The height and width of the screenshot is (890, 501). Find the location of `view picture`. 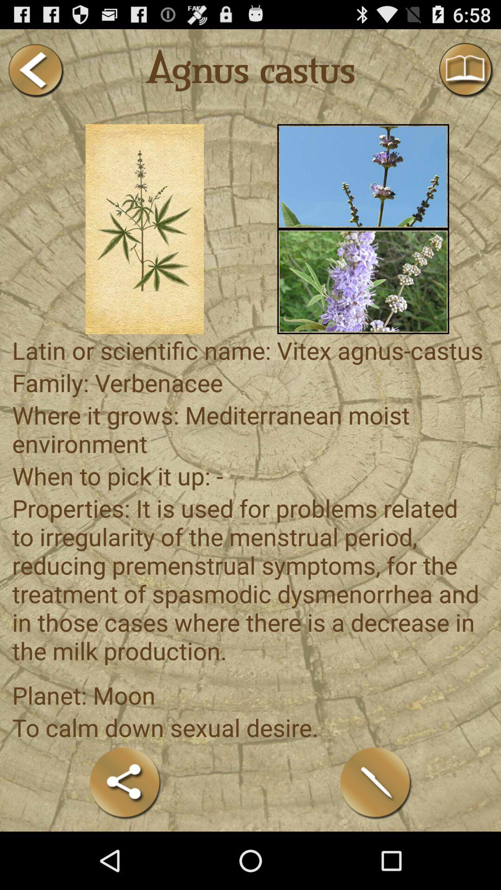

view picture is located at coordinates (363, 176).